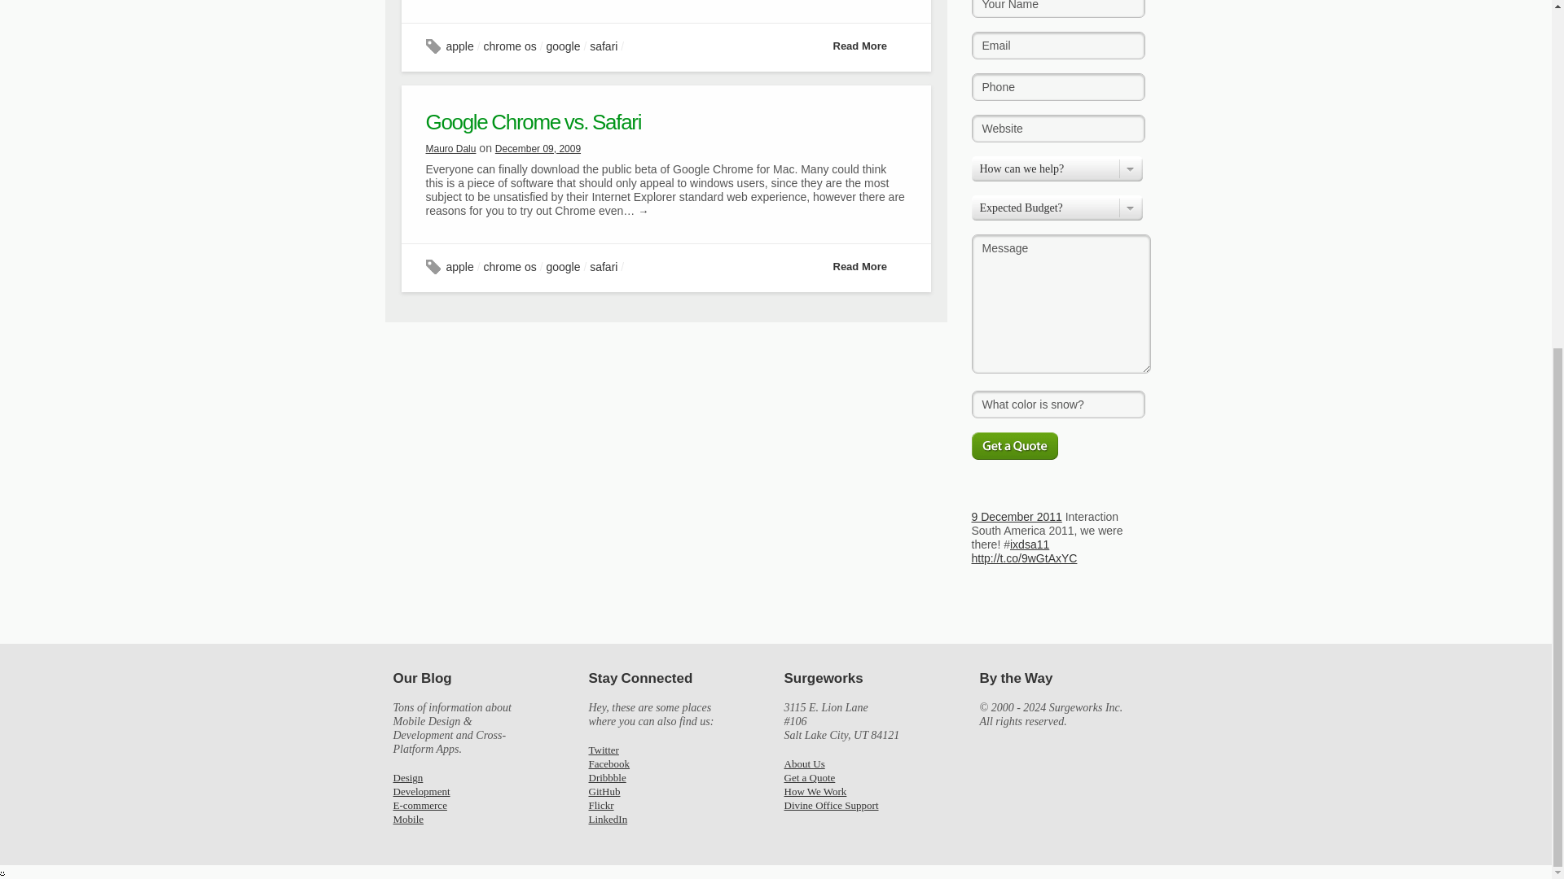 Image resolution: width=1564 pixels, height=879 pixels. I want to click on safari, so click(603, 46).